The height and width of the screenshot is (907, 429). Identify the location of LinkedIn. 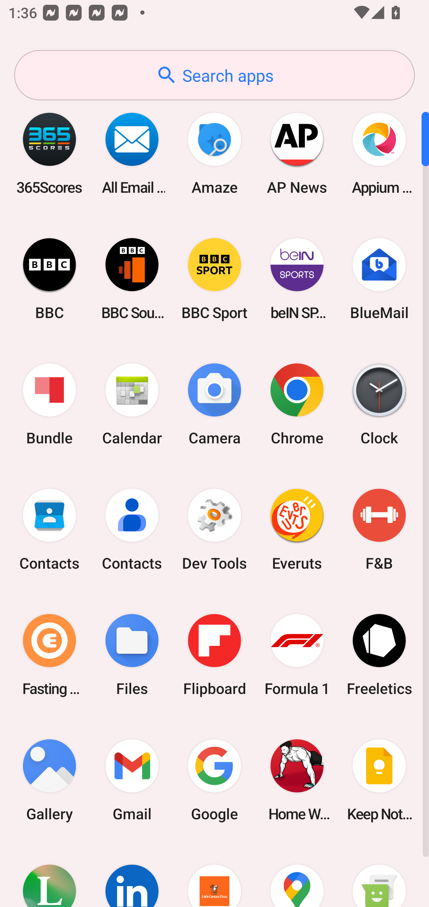
(132, 875).